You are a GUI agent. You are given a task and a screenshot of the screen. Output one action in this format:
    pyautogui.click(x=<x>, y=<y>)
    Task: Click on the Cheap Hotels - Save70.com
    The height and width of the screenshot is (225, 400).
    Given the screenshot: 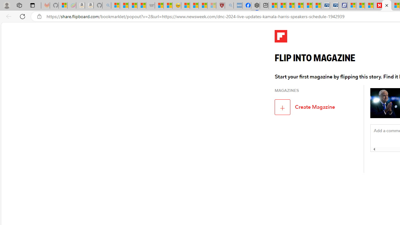 What is the action you would take?
    pyautogui.click(x=334, y=6)
    